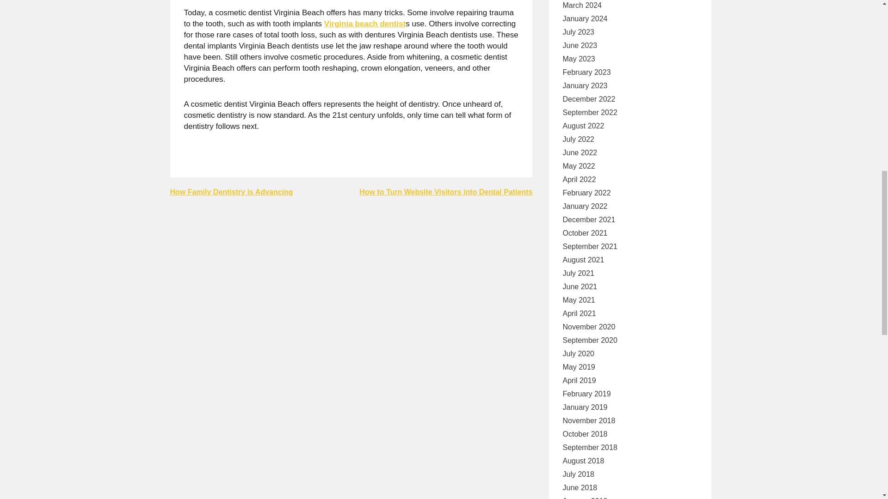  What do you see at coordinates (582, 6) in the screenshot?
I see `March 2024` at bounding box center [582, 6].